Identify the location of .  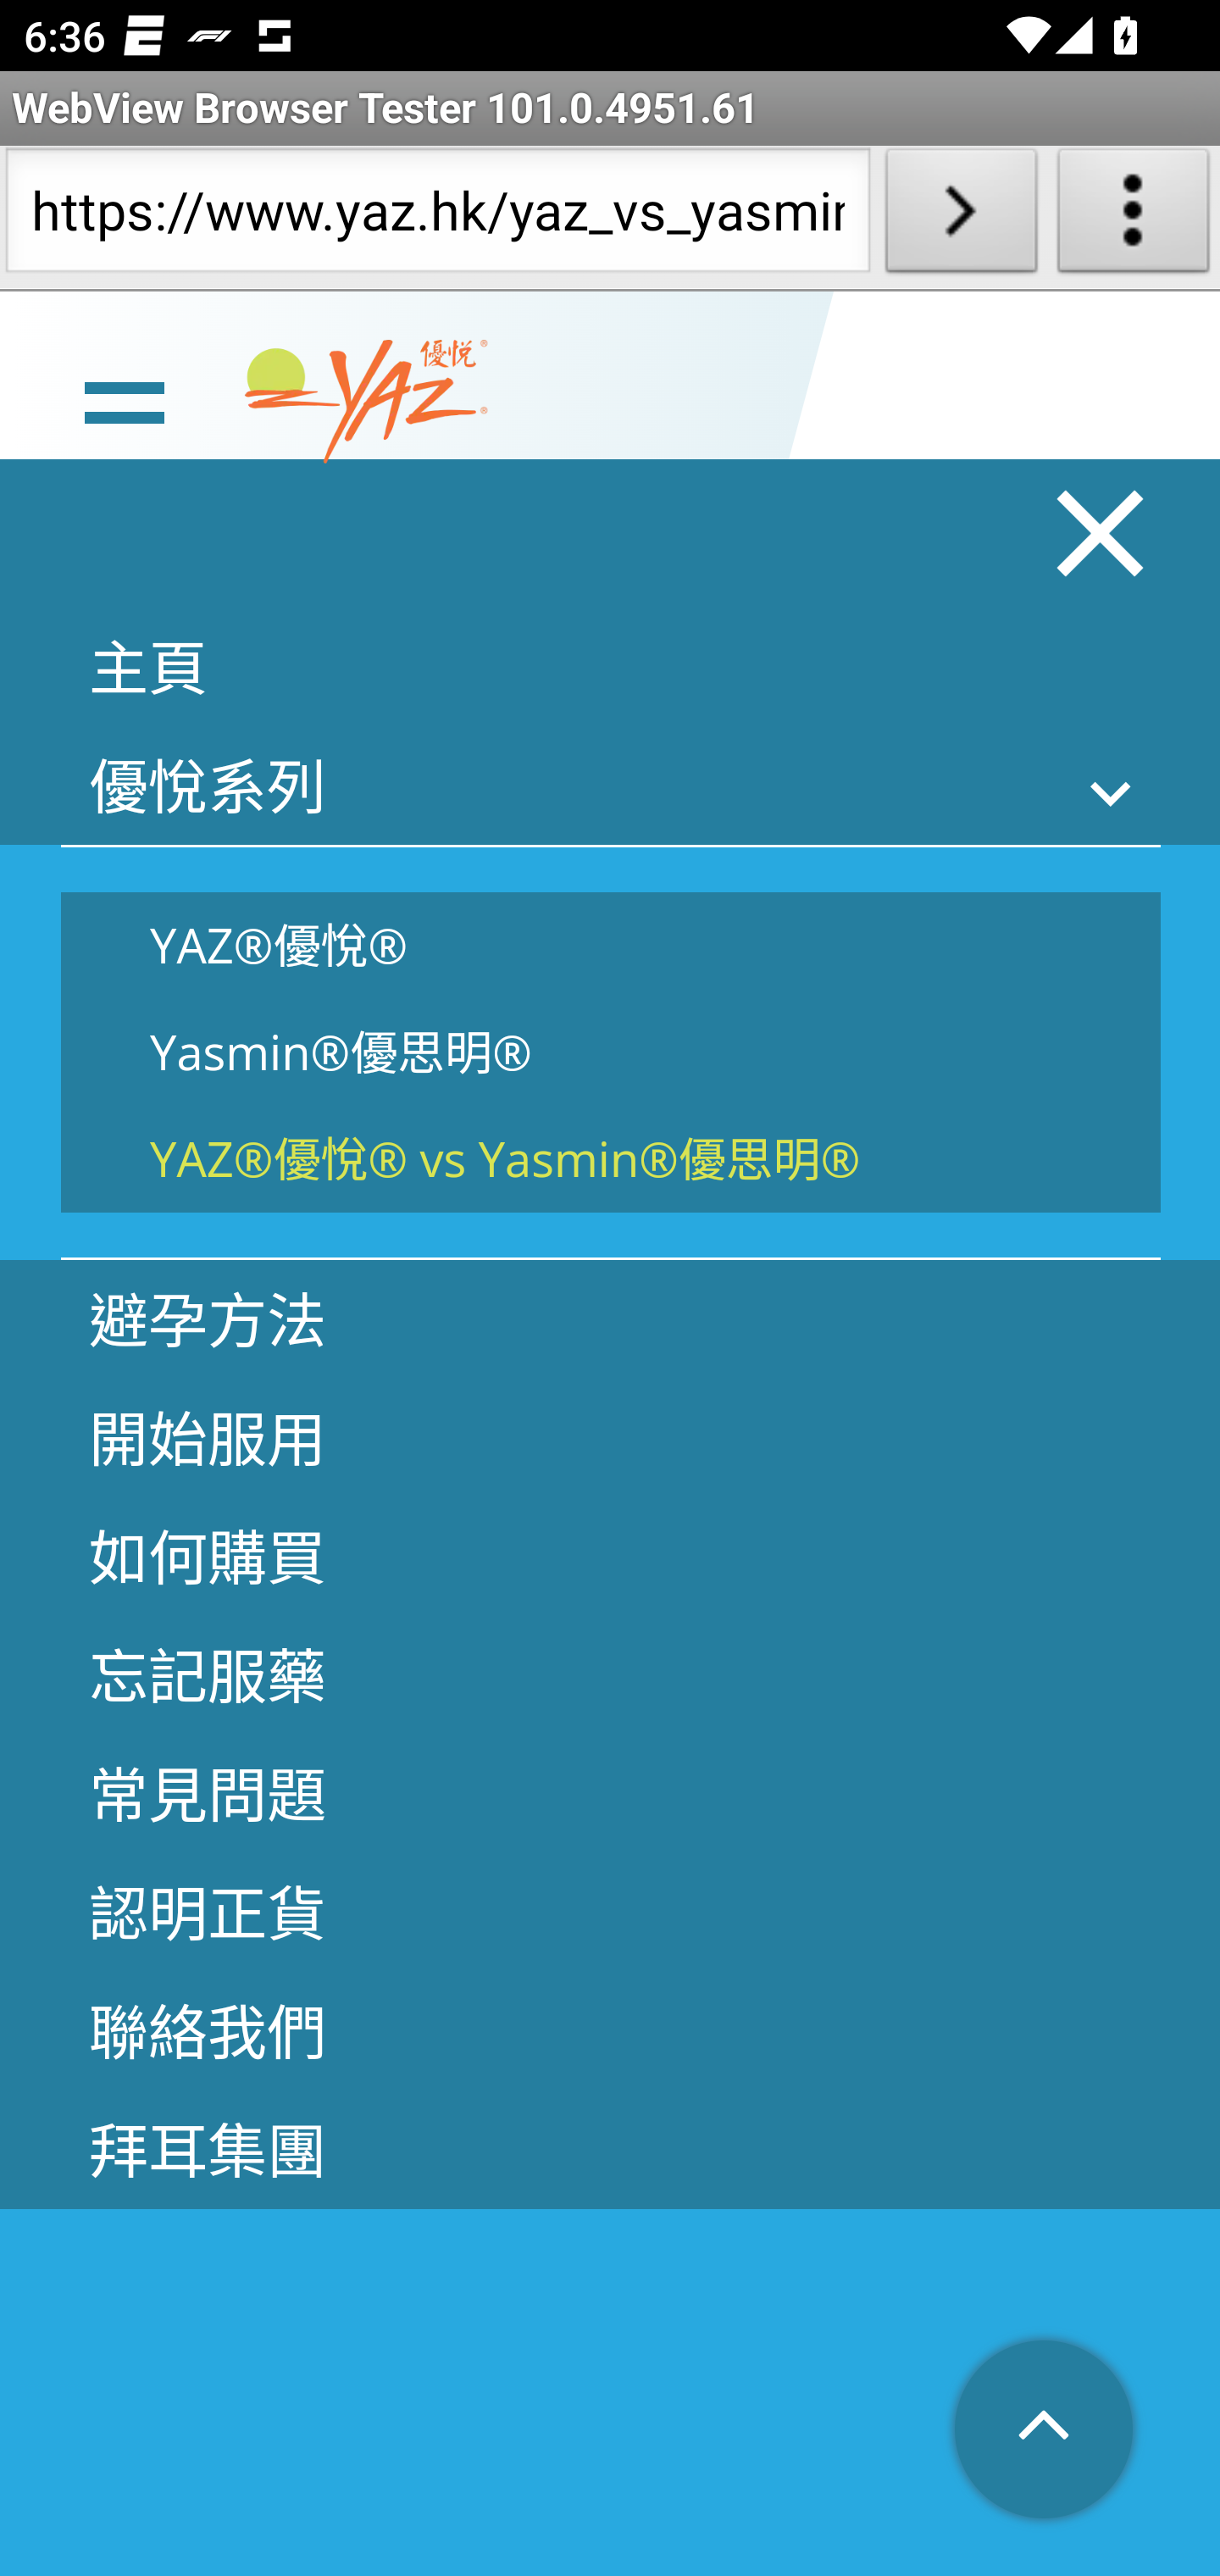
(1045, 2432).